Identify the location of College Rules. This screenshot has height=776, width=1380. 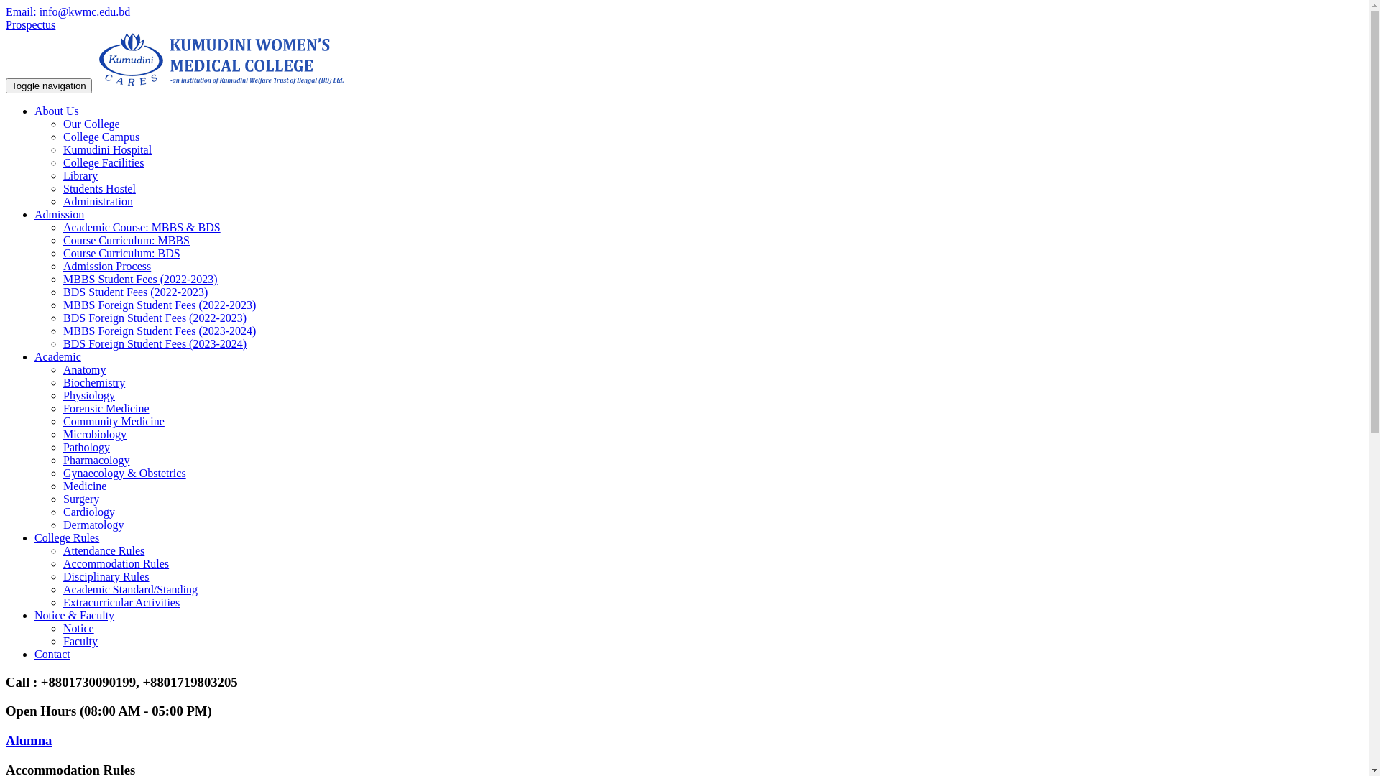
(67, 537).